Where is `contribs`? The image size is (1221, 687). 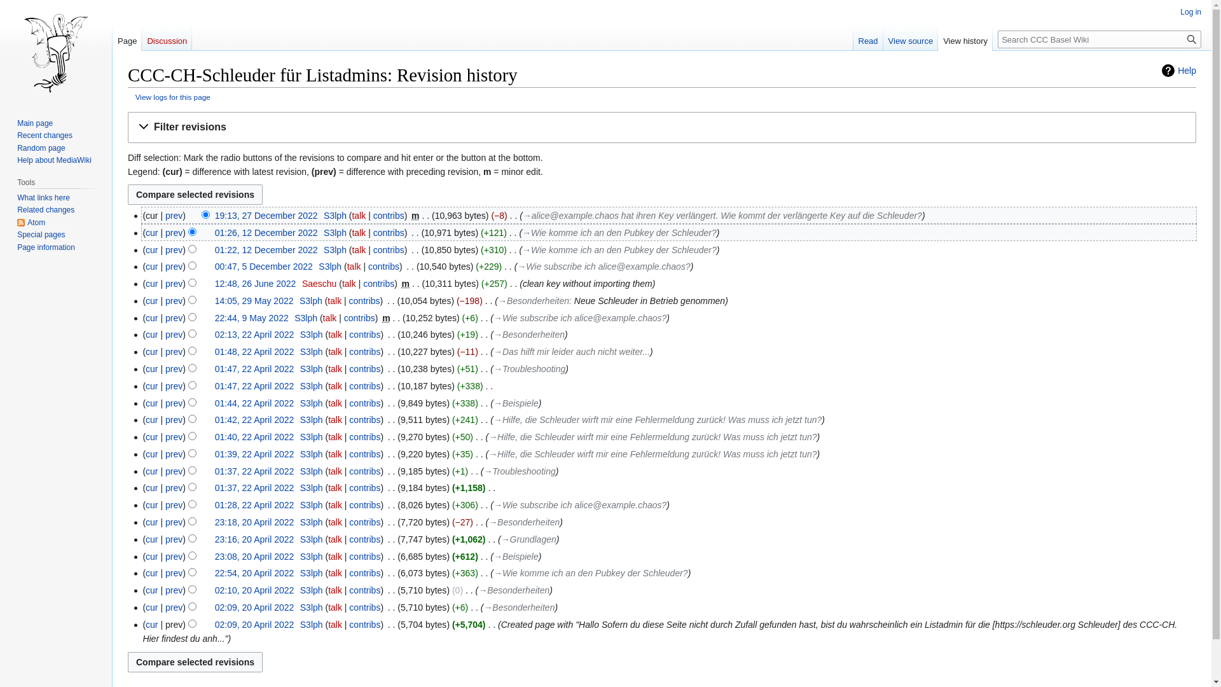 contribs is located at coordinates (365, 522).